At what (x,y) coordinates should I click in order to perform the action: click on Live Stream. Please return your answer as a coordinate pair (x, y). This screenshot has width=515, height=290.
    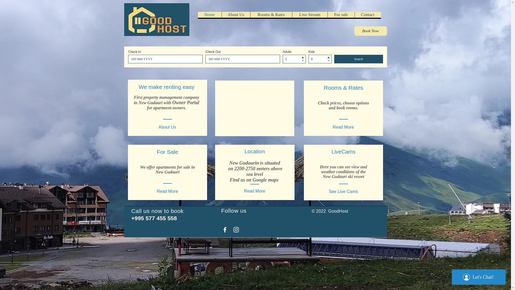
    Looking at the image, I should click on (310, 15).